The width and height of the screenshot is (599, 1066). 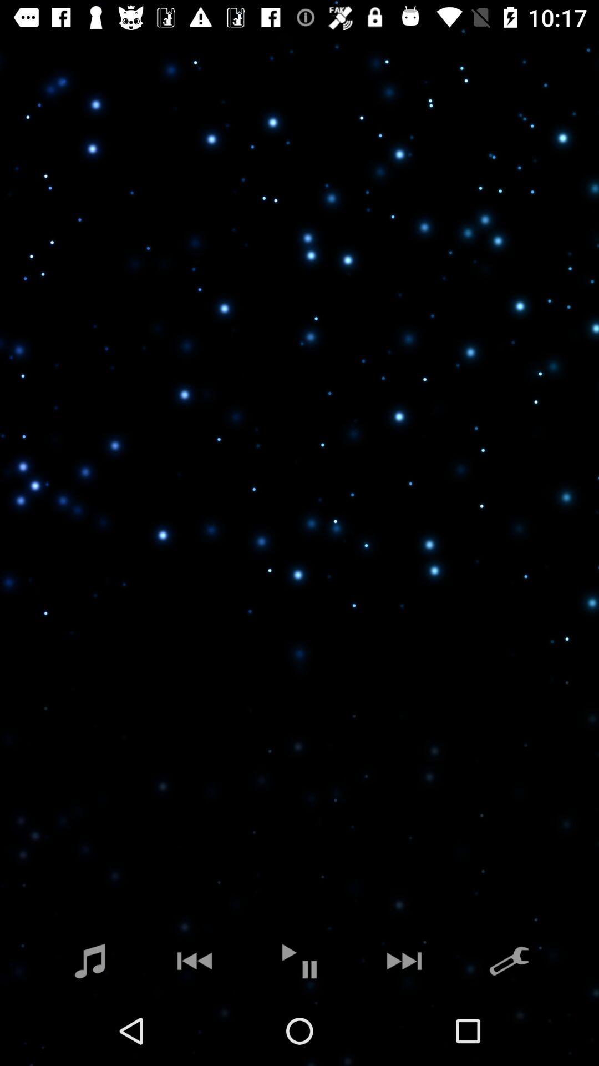 What do you see at coordinates (299, 961) in the screenshot?
I see `select the item at the bottom` at bounding box center [299, 961].